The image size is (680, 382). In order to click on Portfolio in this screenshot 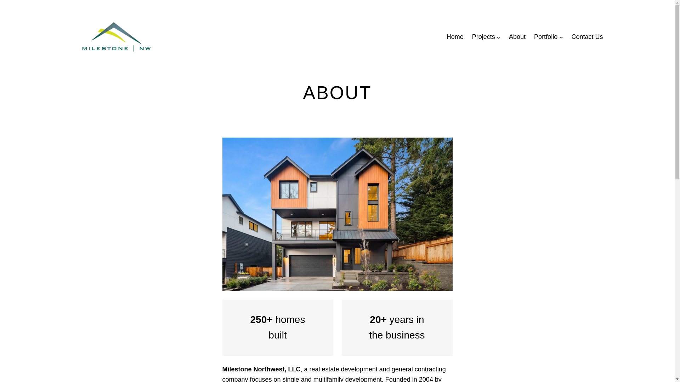, I will do `click(545, 37)`.